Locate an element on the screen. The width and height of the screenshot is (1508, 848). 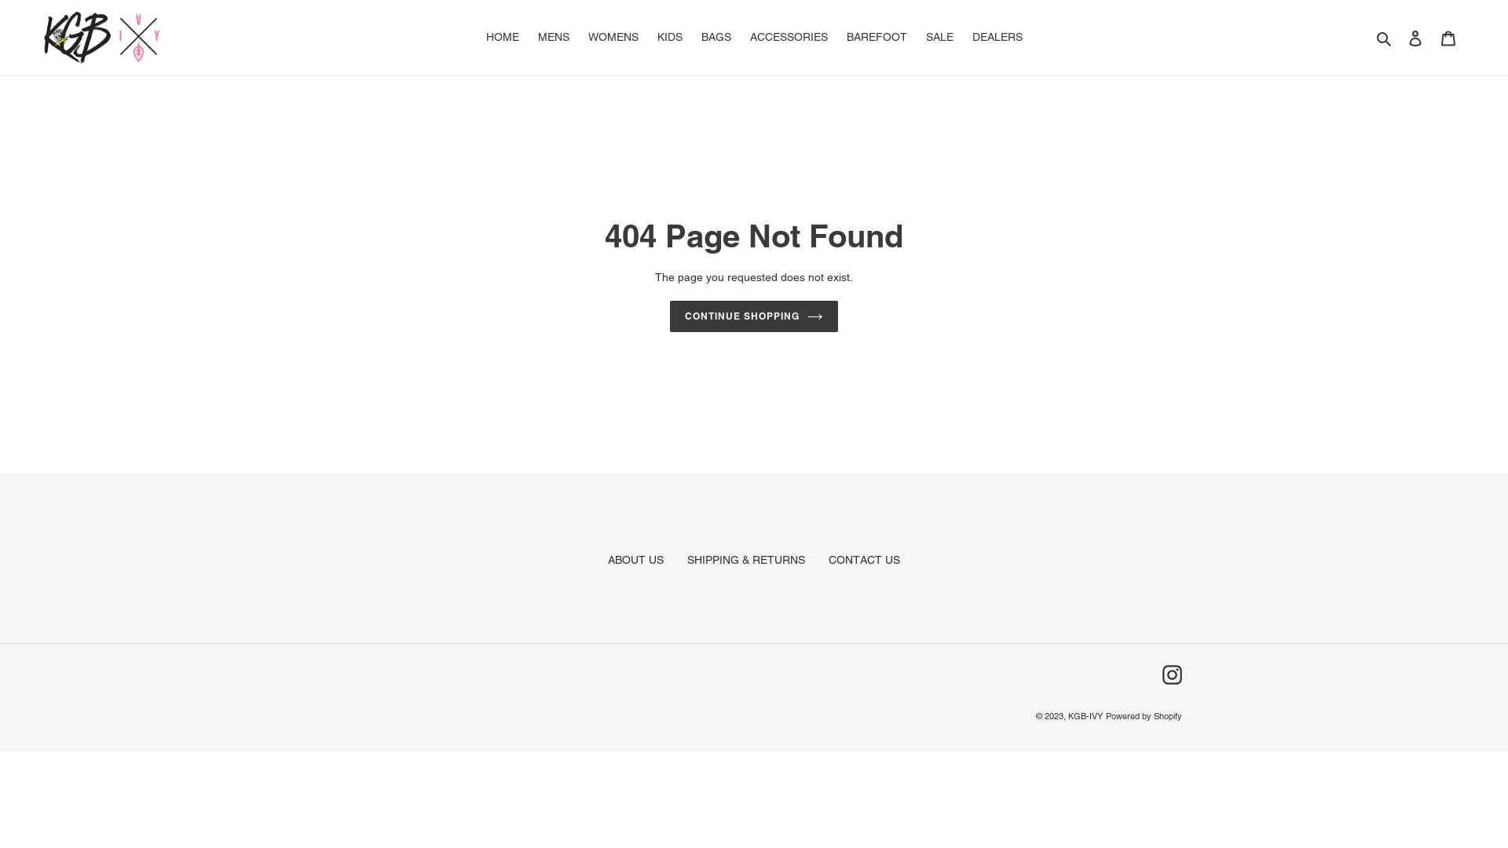
Log in is located at coordinates (1415, 38).